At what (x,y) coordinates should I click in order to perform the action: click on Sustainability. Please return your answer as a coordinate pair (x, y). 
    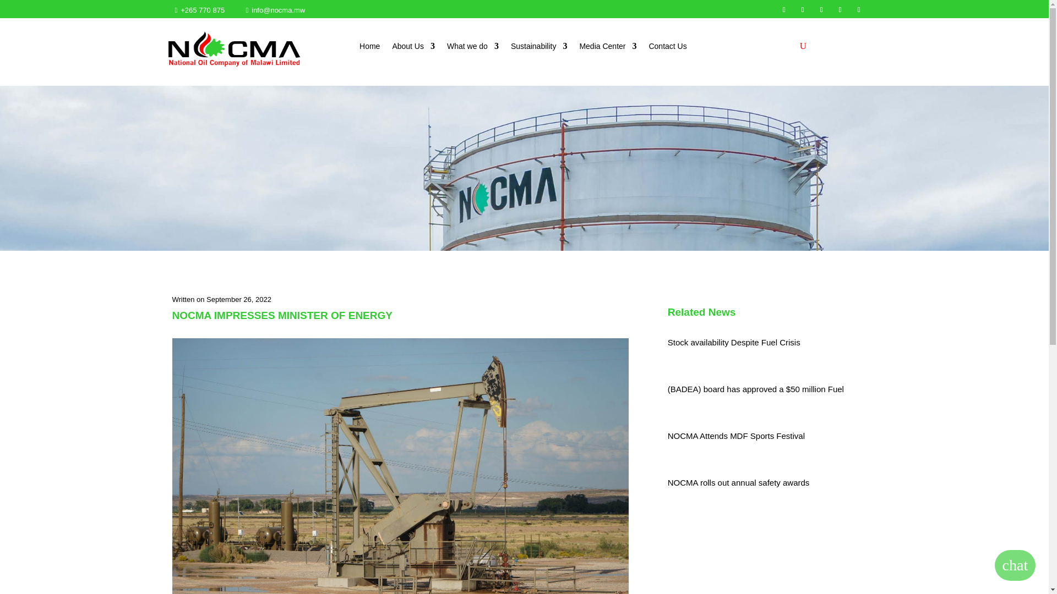
    Looking at the image, I should click on (539, 48).